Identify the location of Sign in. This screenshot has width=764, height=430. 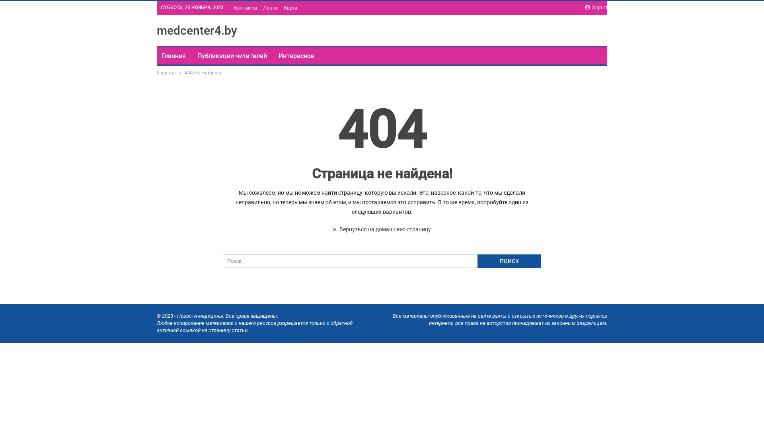
(596, 8).